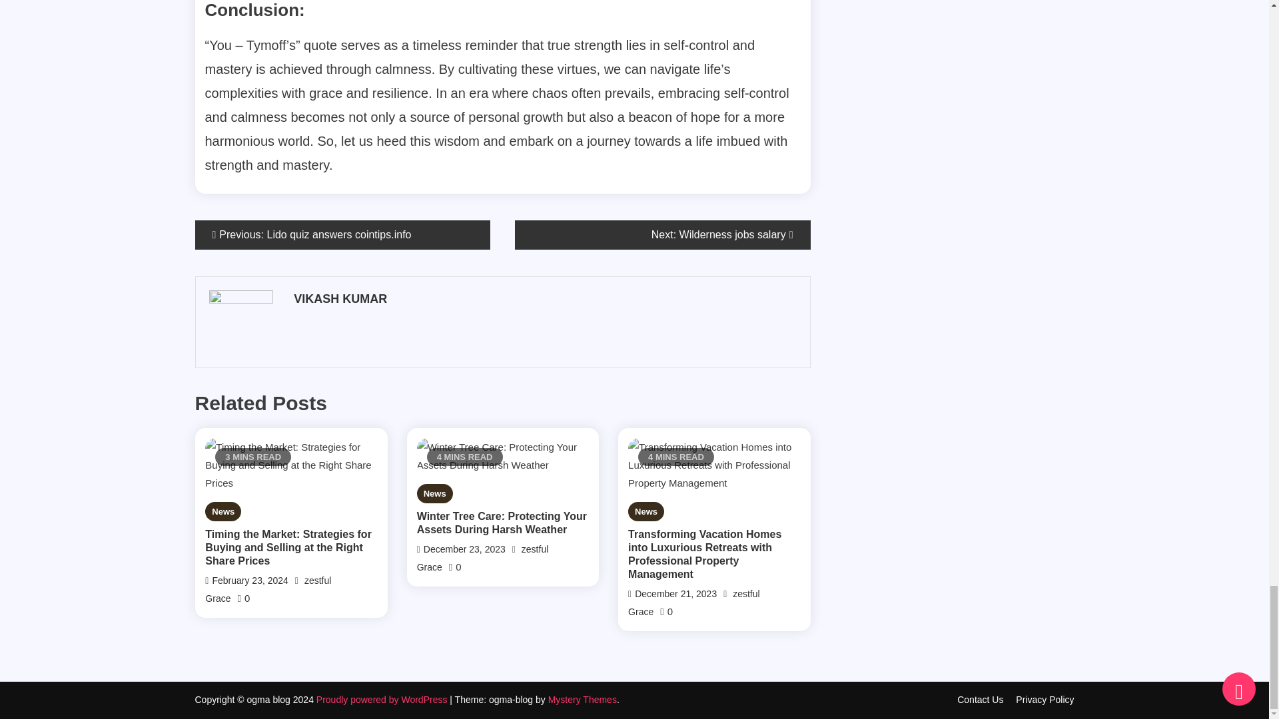  Describe the element at coordinates (544, 300) in the screenshot. I see `Posts by vikash kumar` at that location.